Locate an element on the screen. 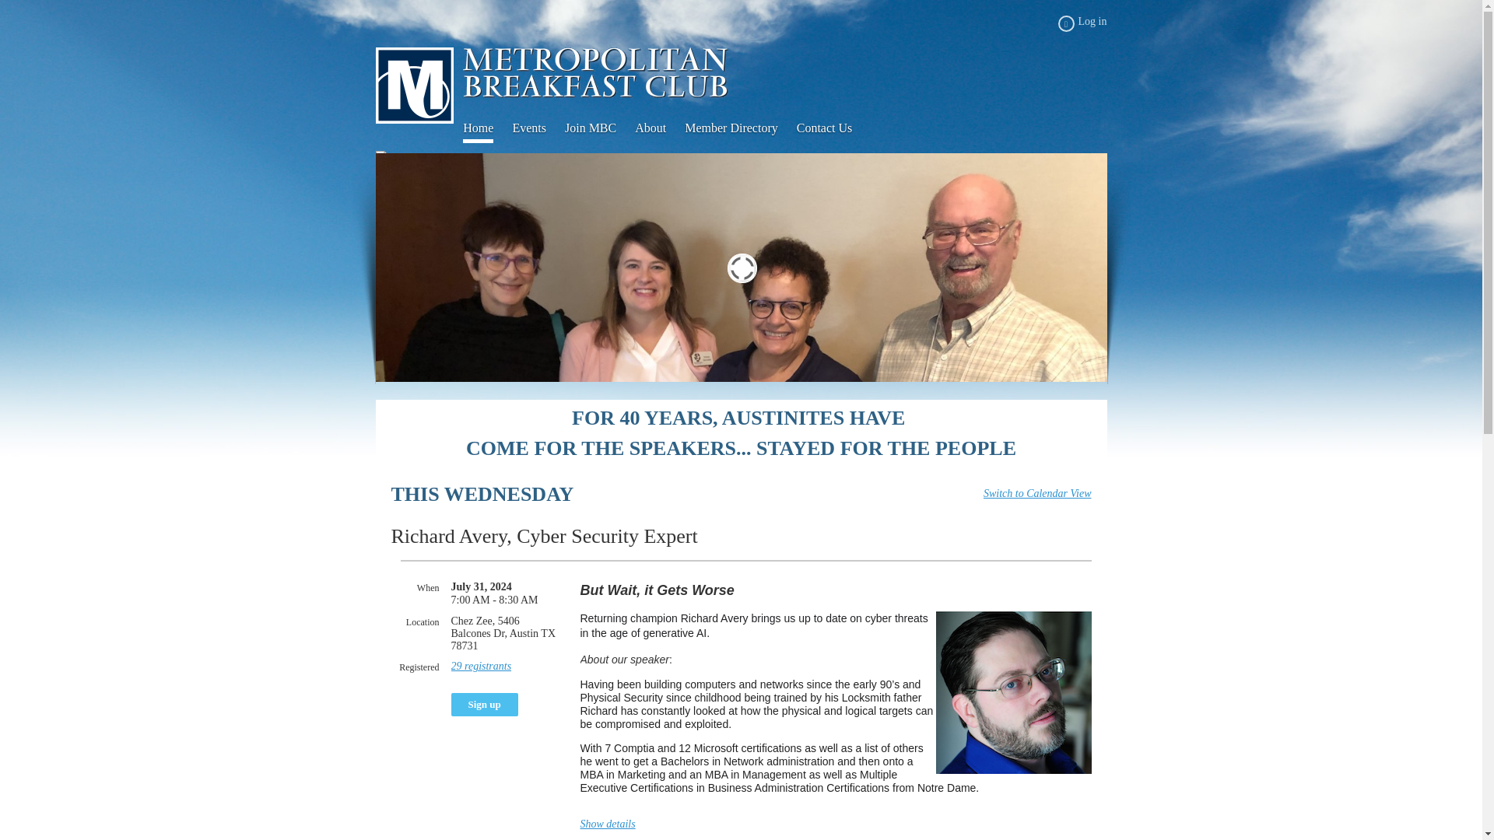 This screenshot has width=1494, height=840. Log in is located at coordinates (1082, 23).